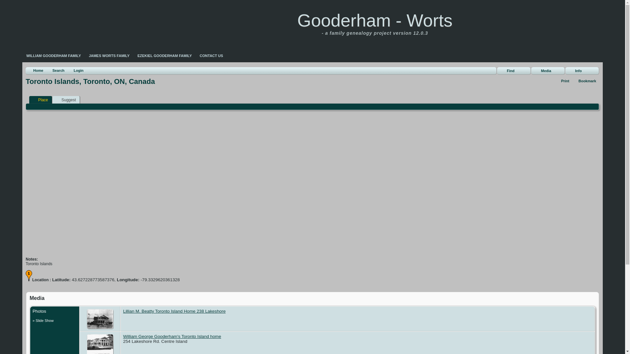 This screenshot has width=630, height=354. What do you see at coordinates (53, 56) in the screenshot?
I see `WILLIAM GOODERHAM FAMILY` at bounding box center [53, 56].